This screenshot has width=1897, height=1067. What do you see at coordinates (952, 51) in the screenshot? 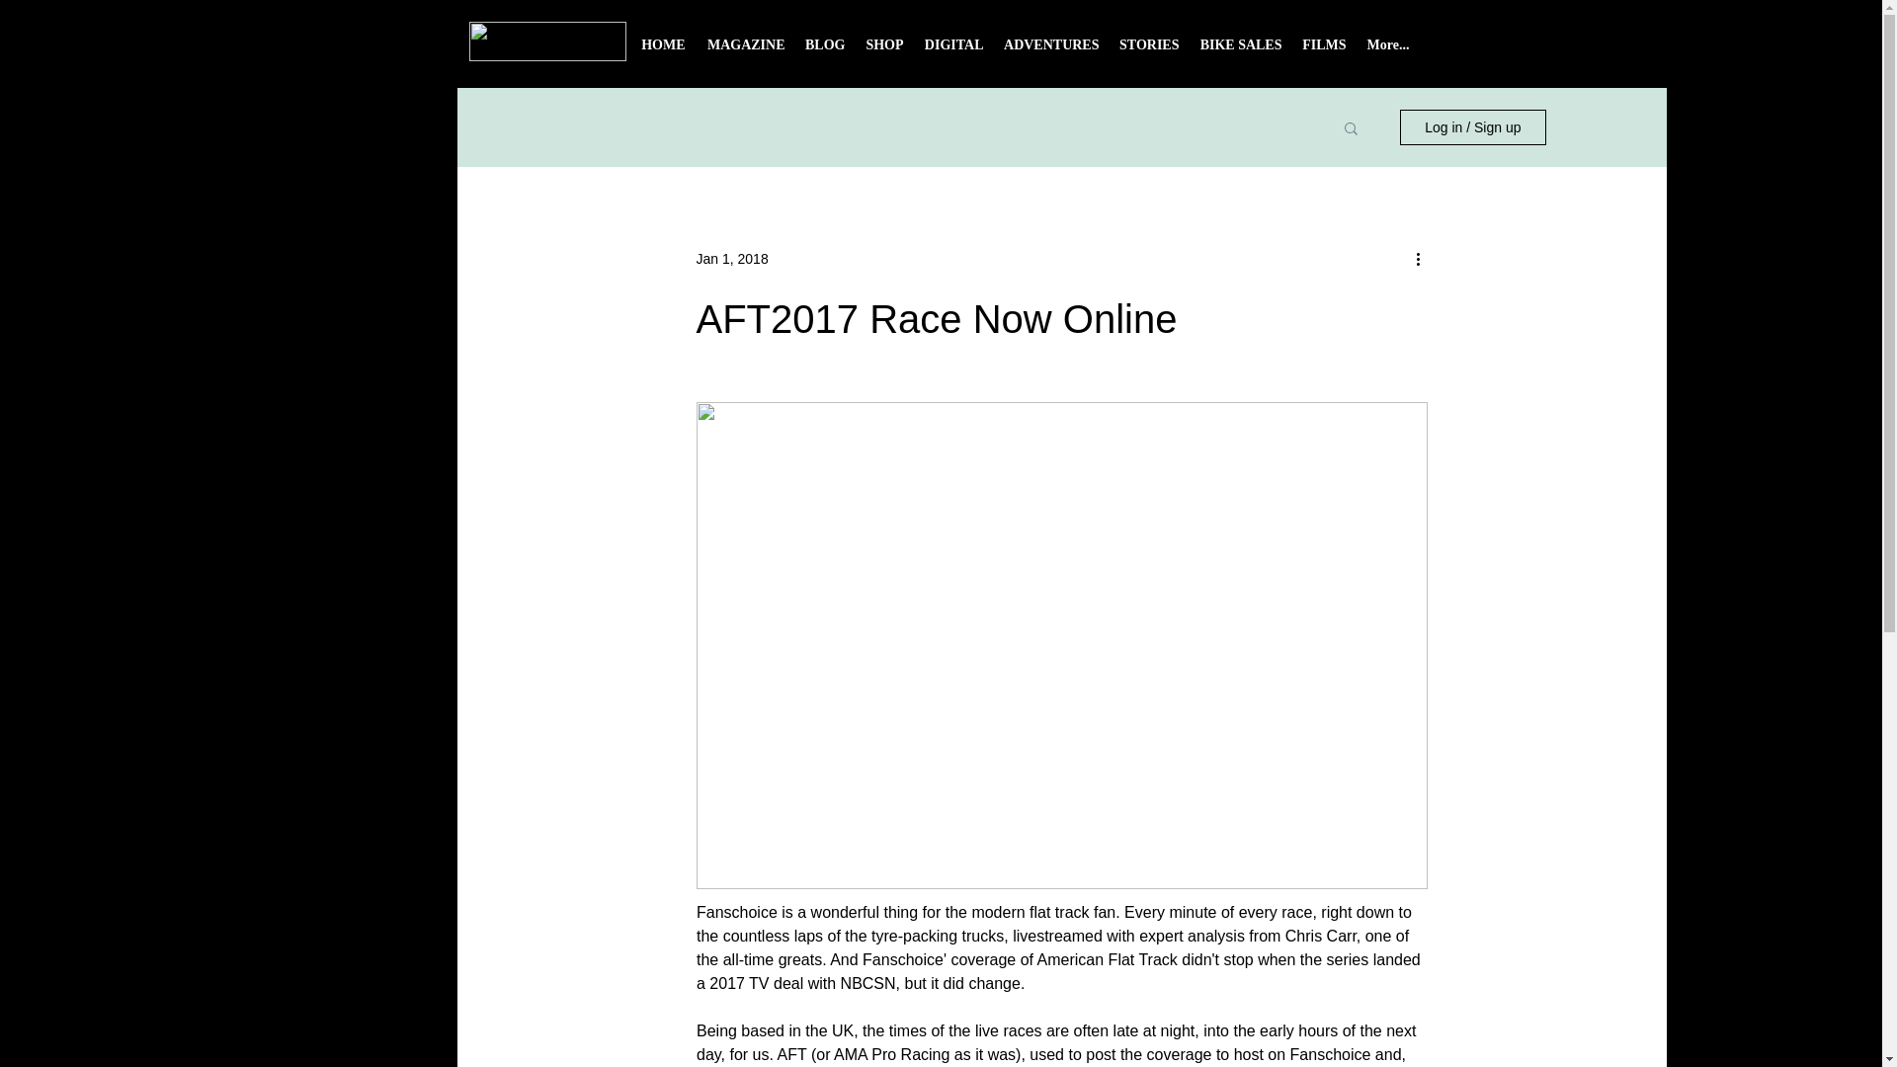
I see `DIGITAL` at bounding box center [952, 51].